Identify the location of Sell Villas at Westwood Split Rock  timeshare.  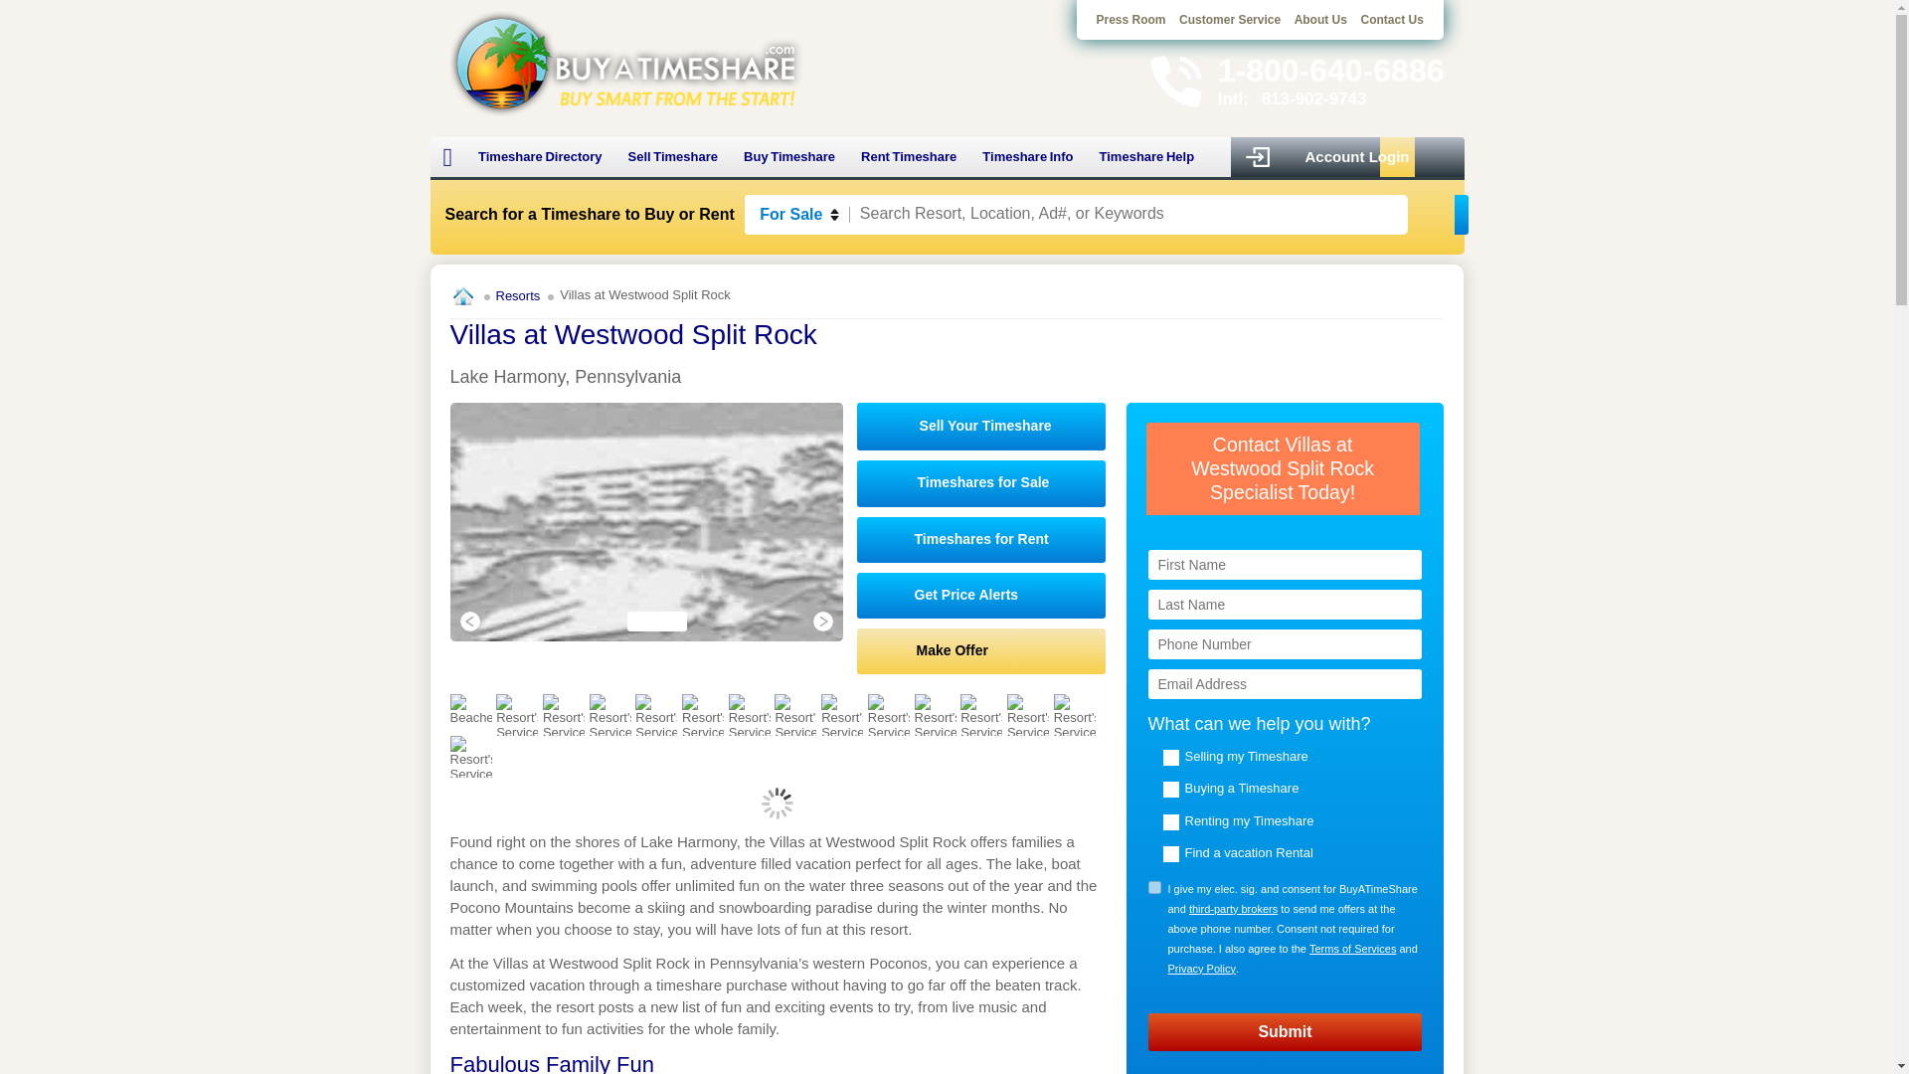
(982, 426).